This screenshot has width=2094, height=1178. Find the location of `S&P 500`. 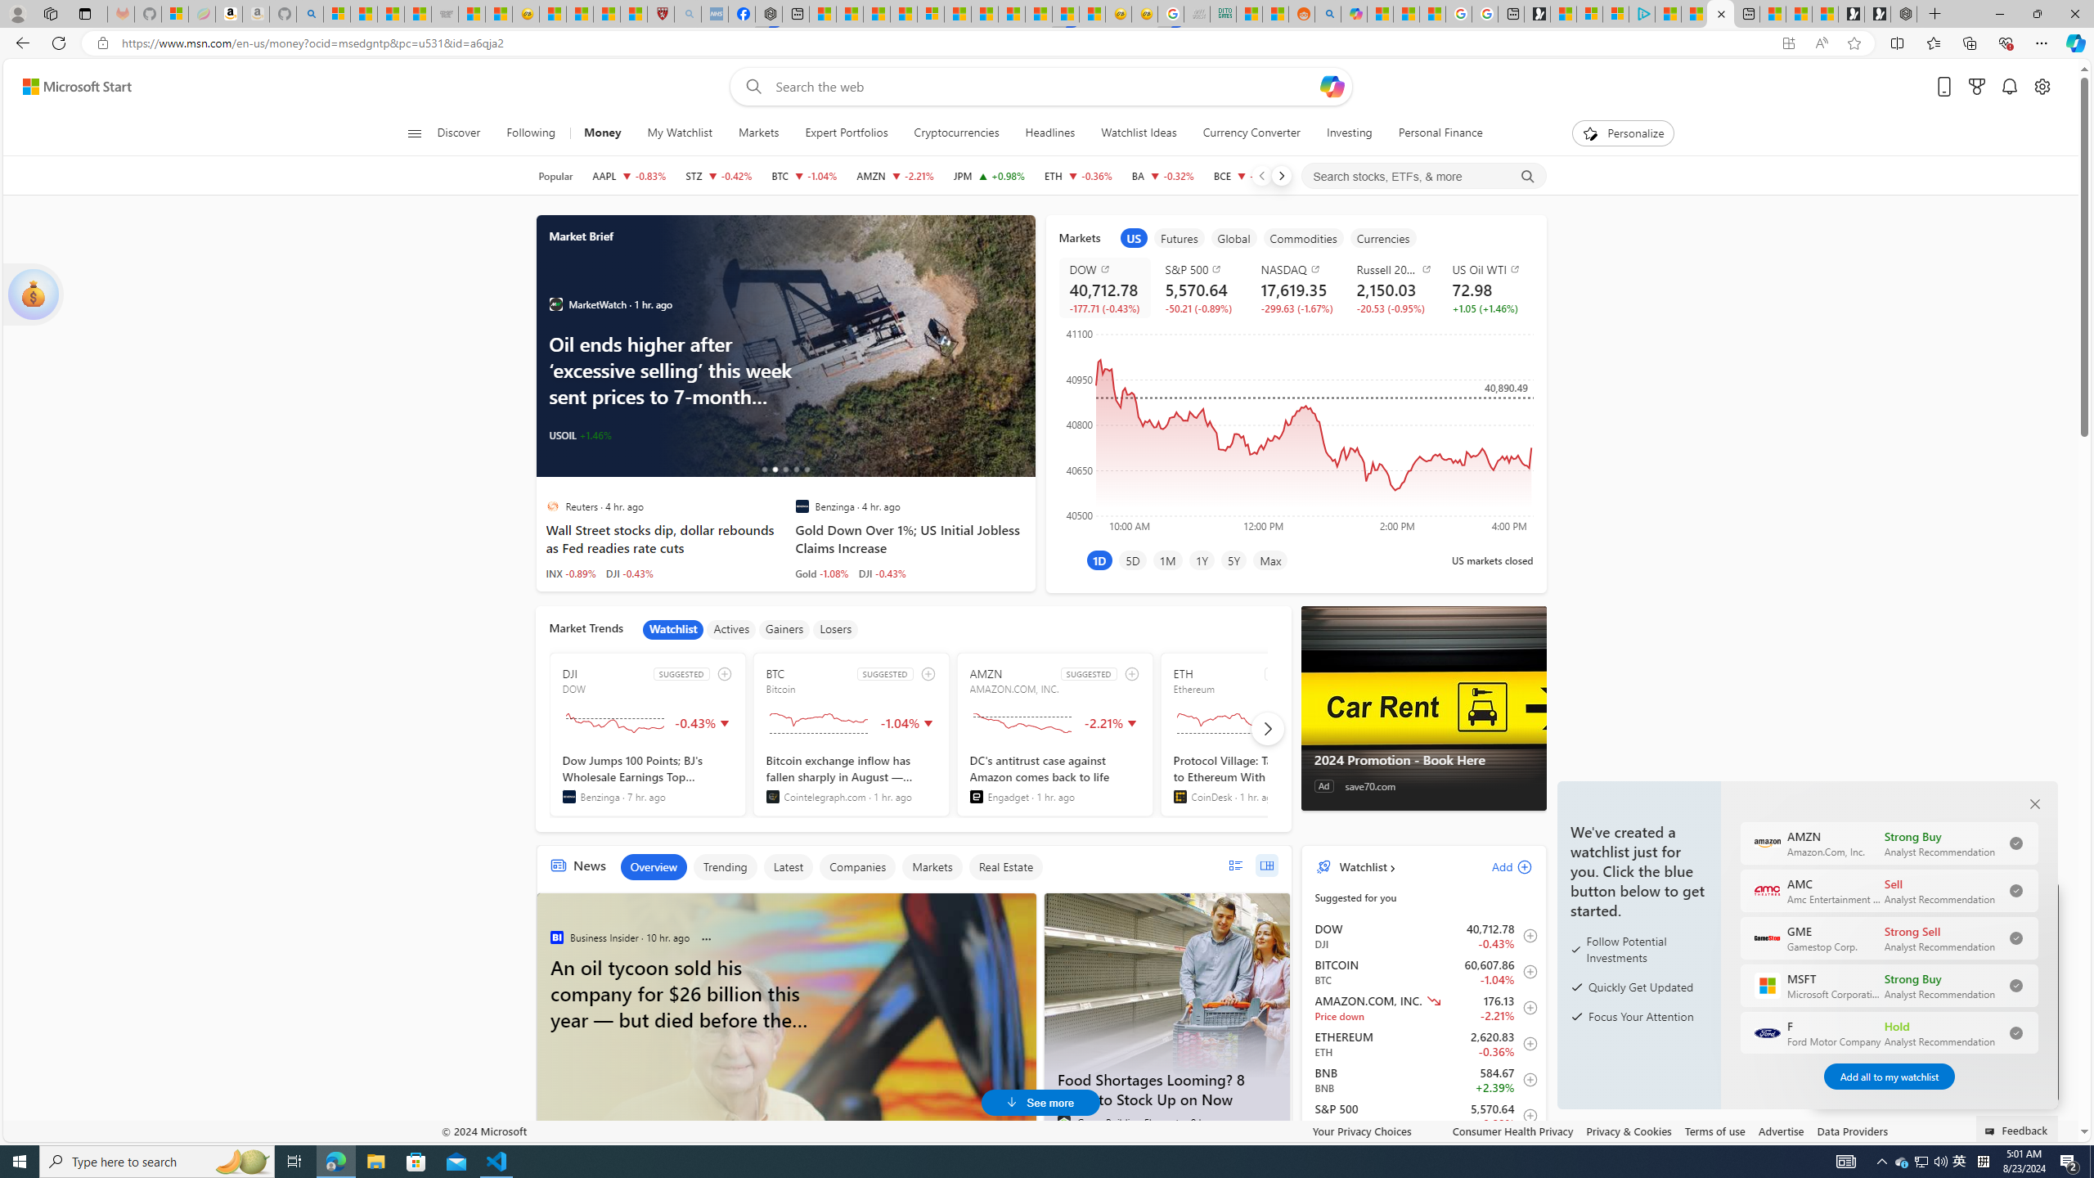

S&P 500 is located at coordinates (1202, 269).